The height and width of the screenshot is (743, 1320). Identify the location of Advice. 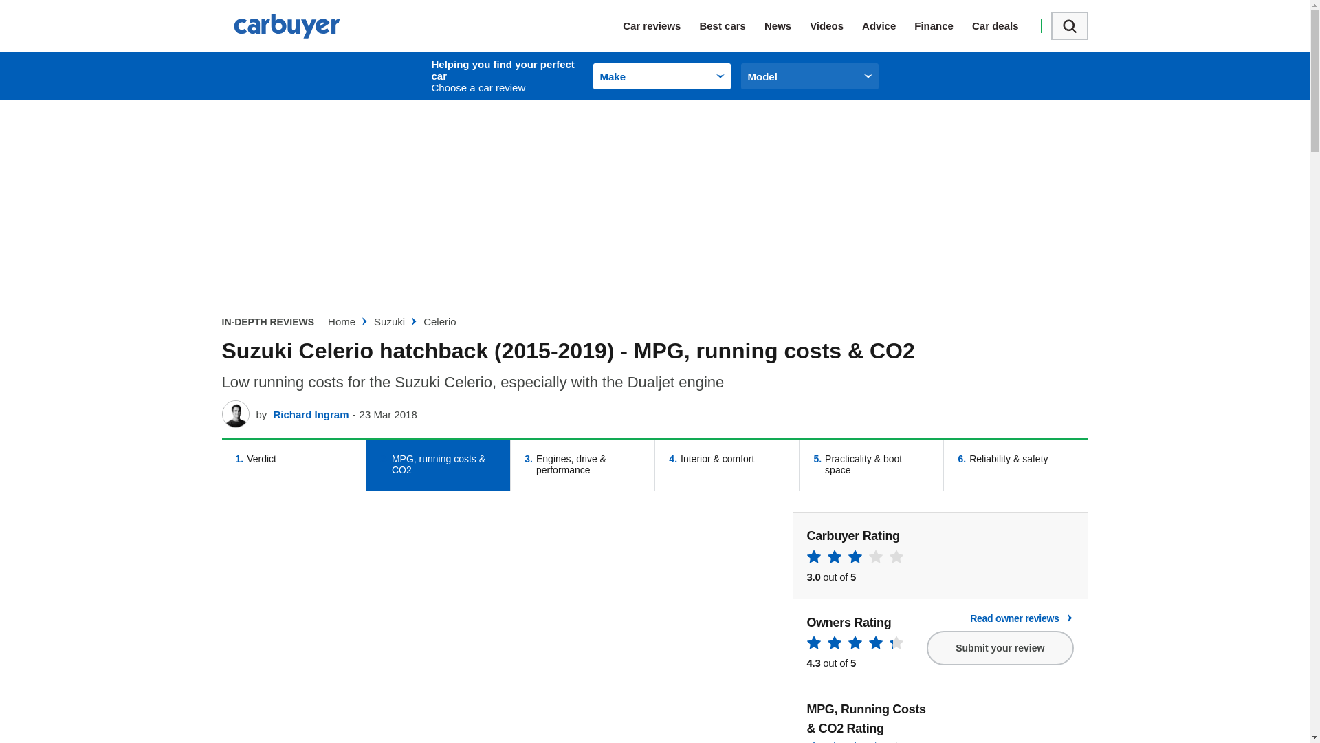
(888, 25).